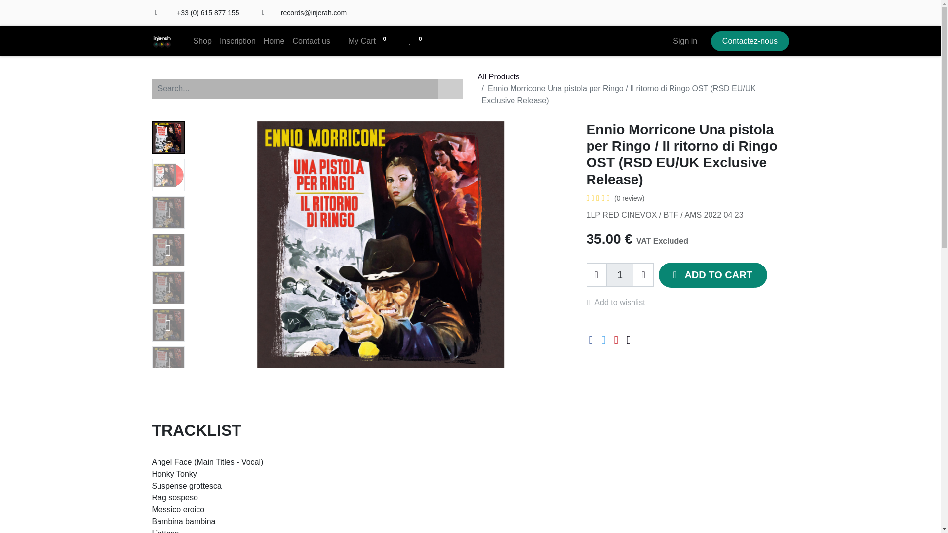  Describe the element at coordinates (750, 40) in the screenshot. I see `Contactez-nous` at that location.